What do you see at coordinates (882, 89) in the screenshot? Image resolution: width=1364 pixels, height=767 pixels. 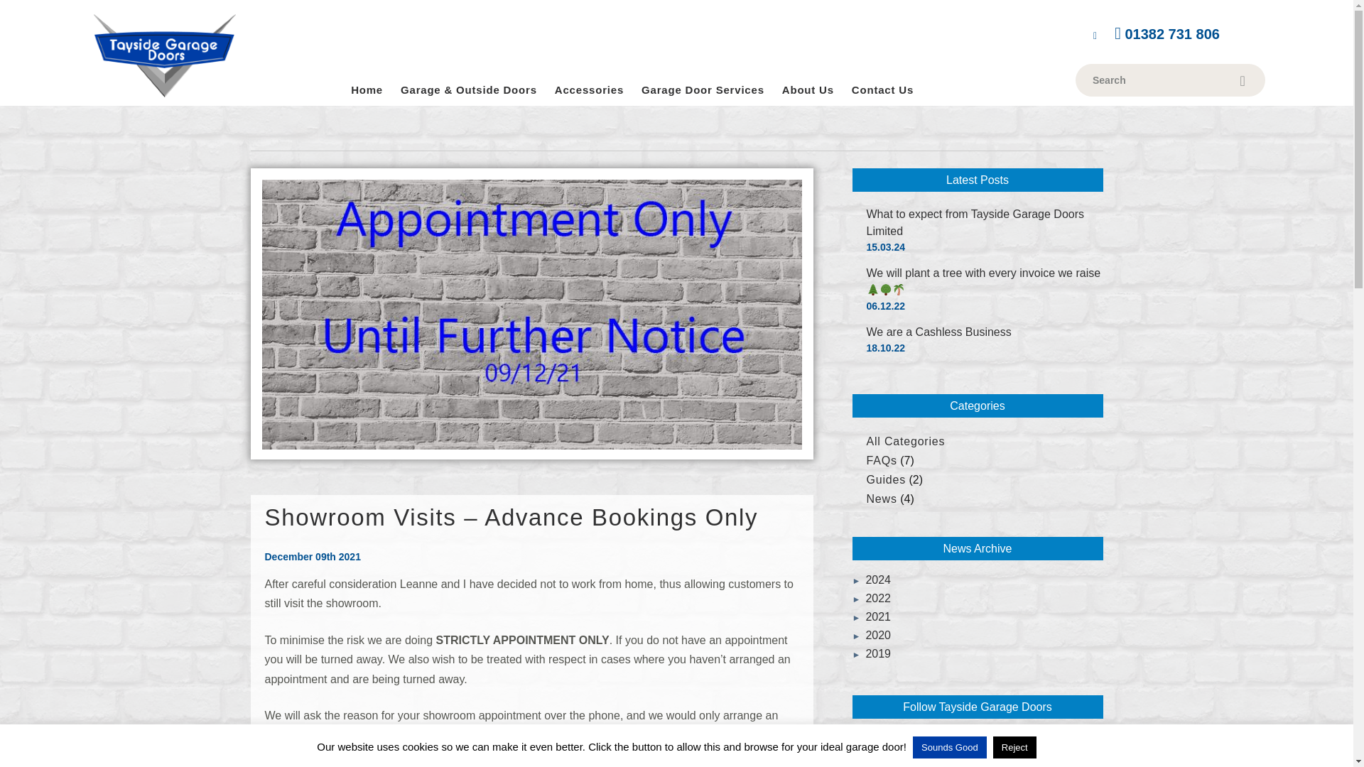 I see `Contact Us` at bounding box center [882, 89].